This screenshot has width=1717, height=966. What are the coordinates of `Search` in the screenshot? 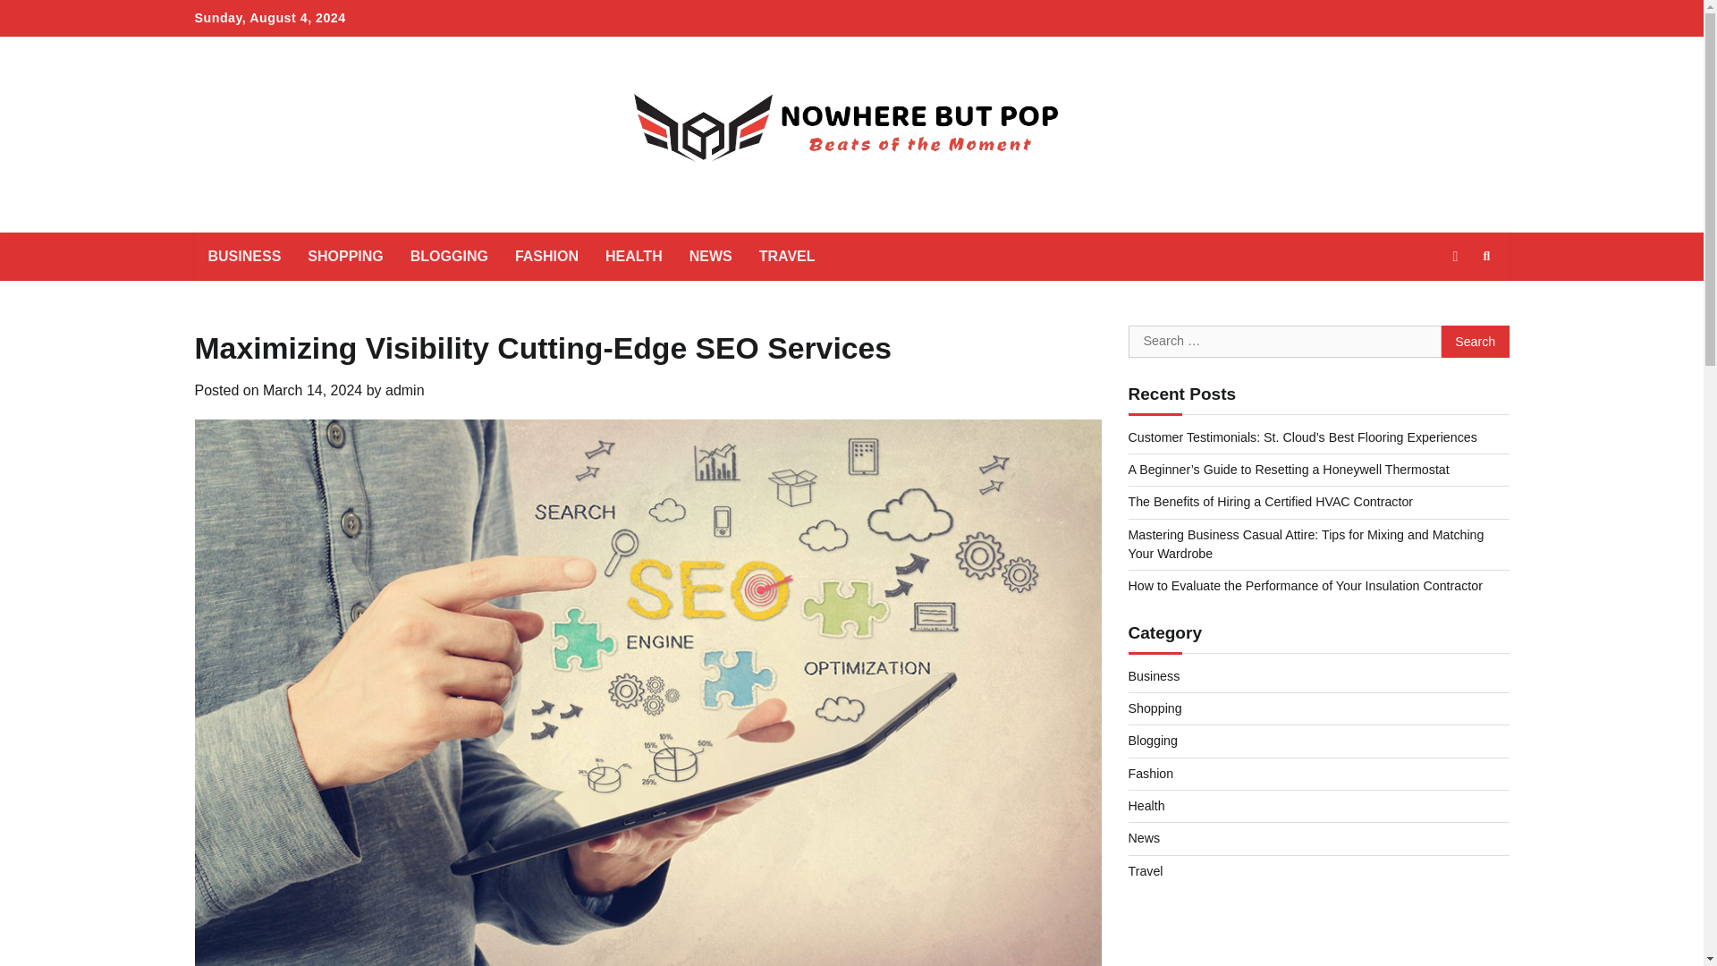 It's located at (1486, 257).